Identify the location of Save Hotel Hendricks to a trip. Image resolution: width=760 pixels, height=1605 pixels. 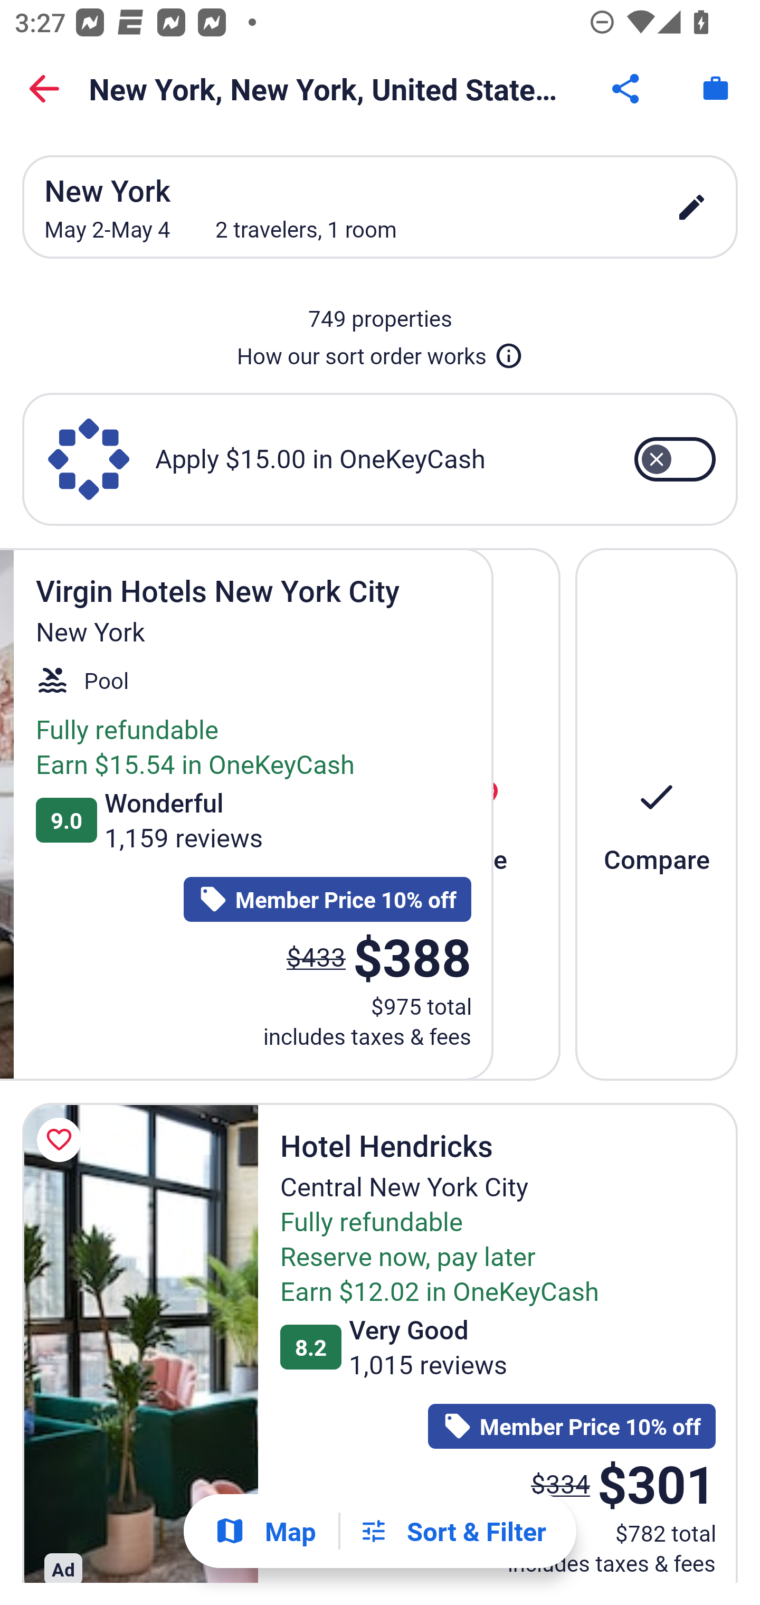
(62, 1140).